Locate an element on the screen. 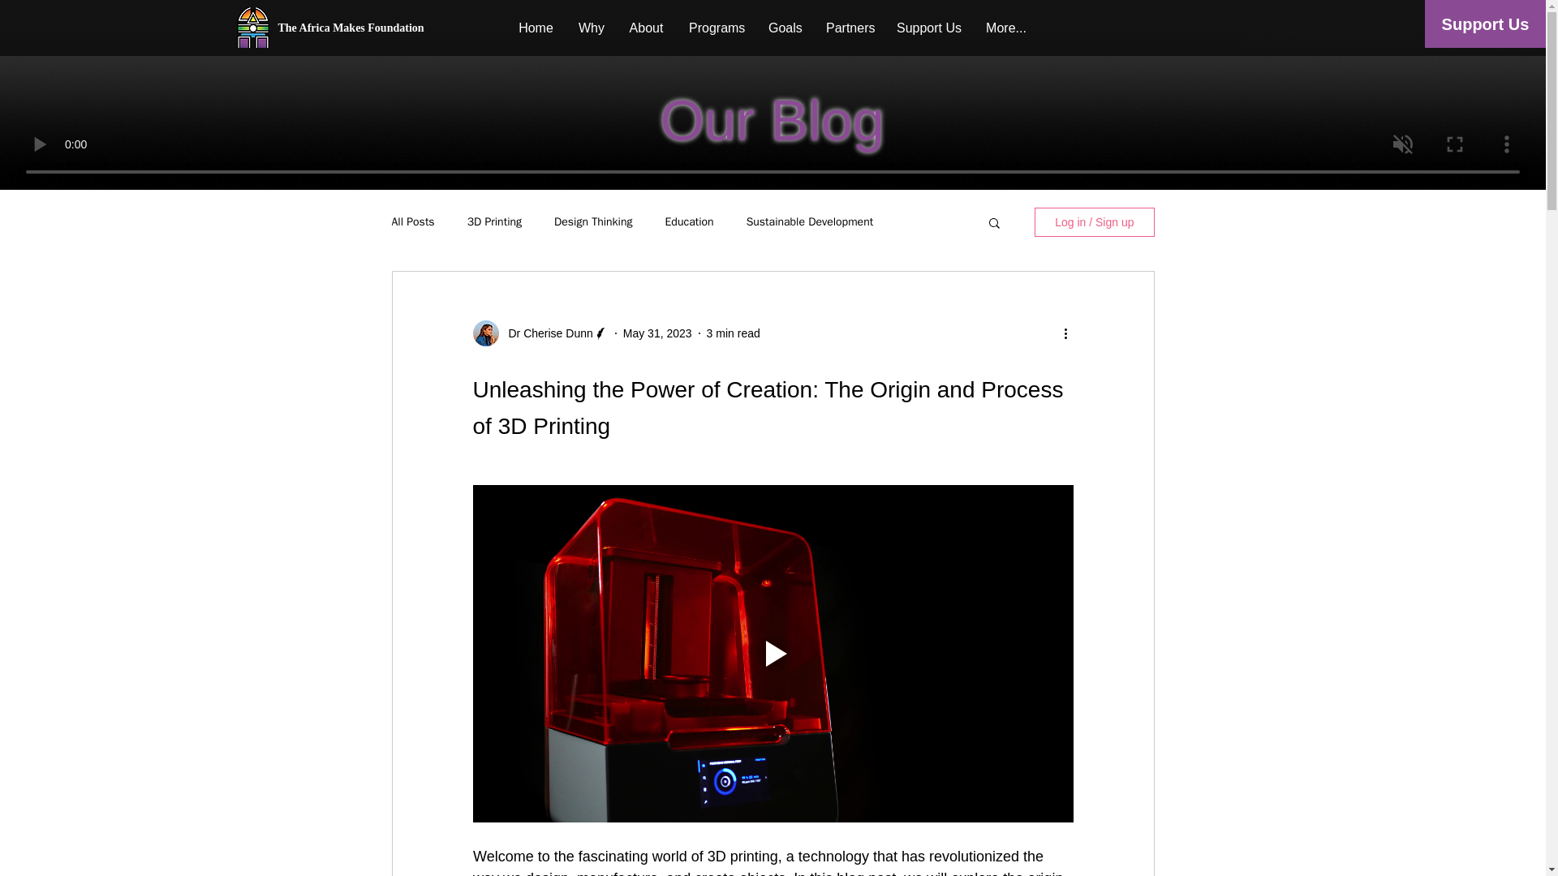 The width and height of the screenshot is (1558, 876). Partners is located at coordinates (849, 28).